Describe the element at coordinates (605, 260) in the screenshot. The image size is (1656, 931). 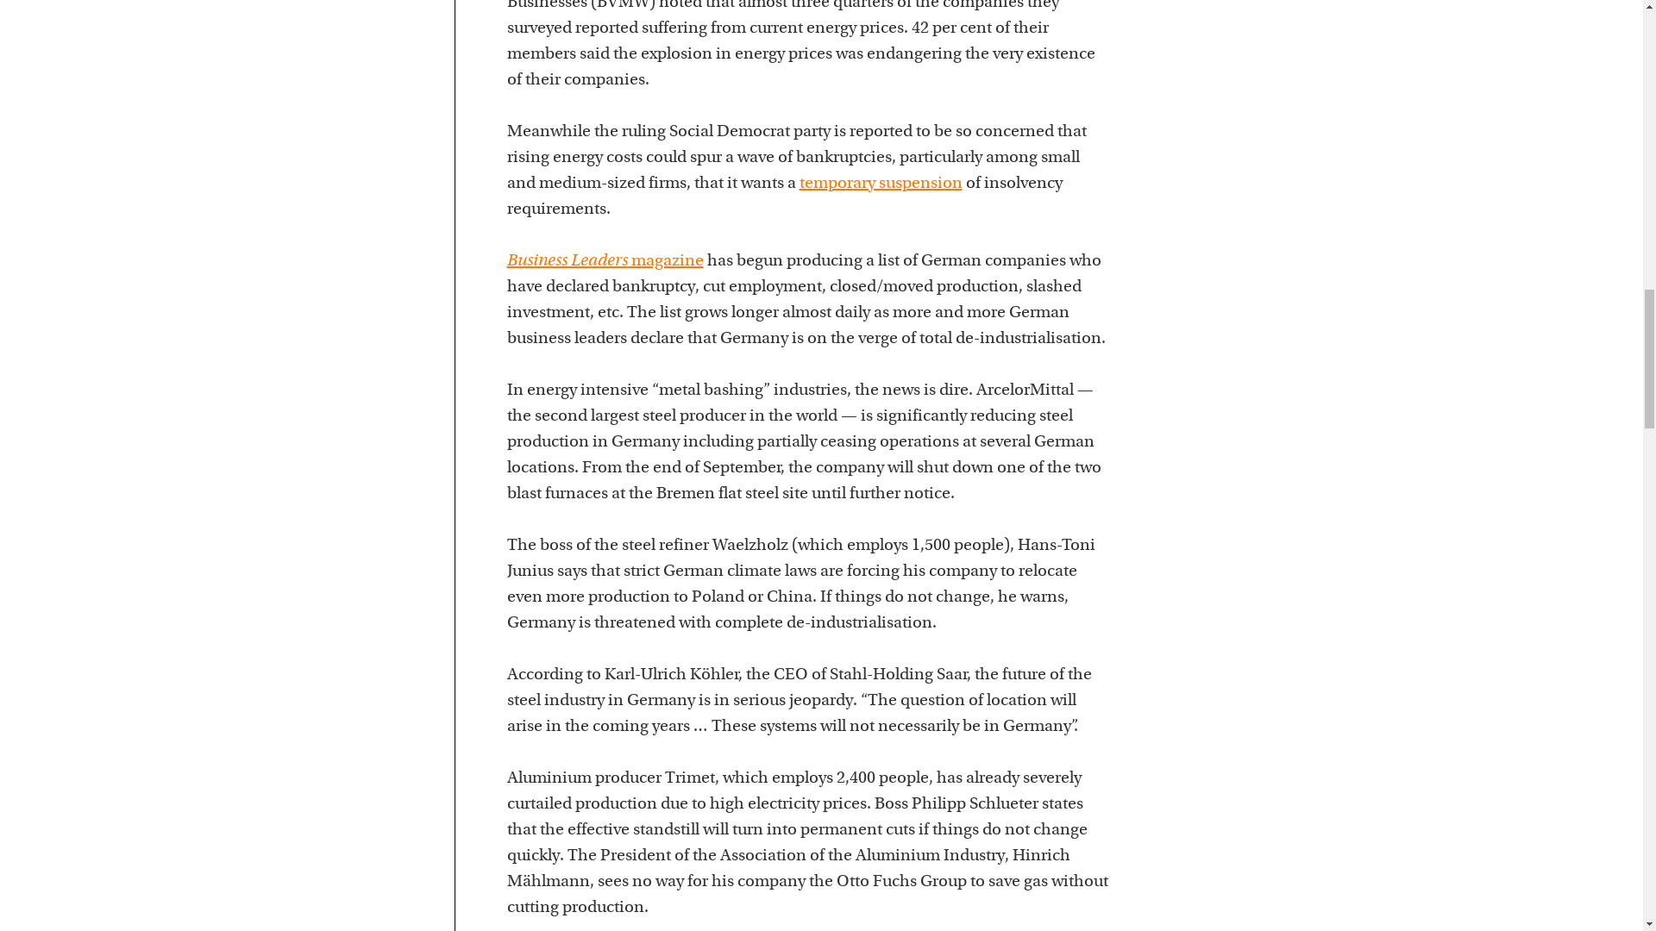
I see `Business Leaders magazine` at that location.